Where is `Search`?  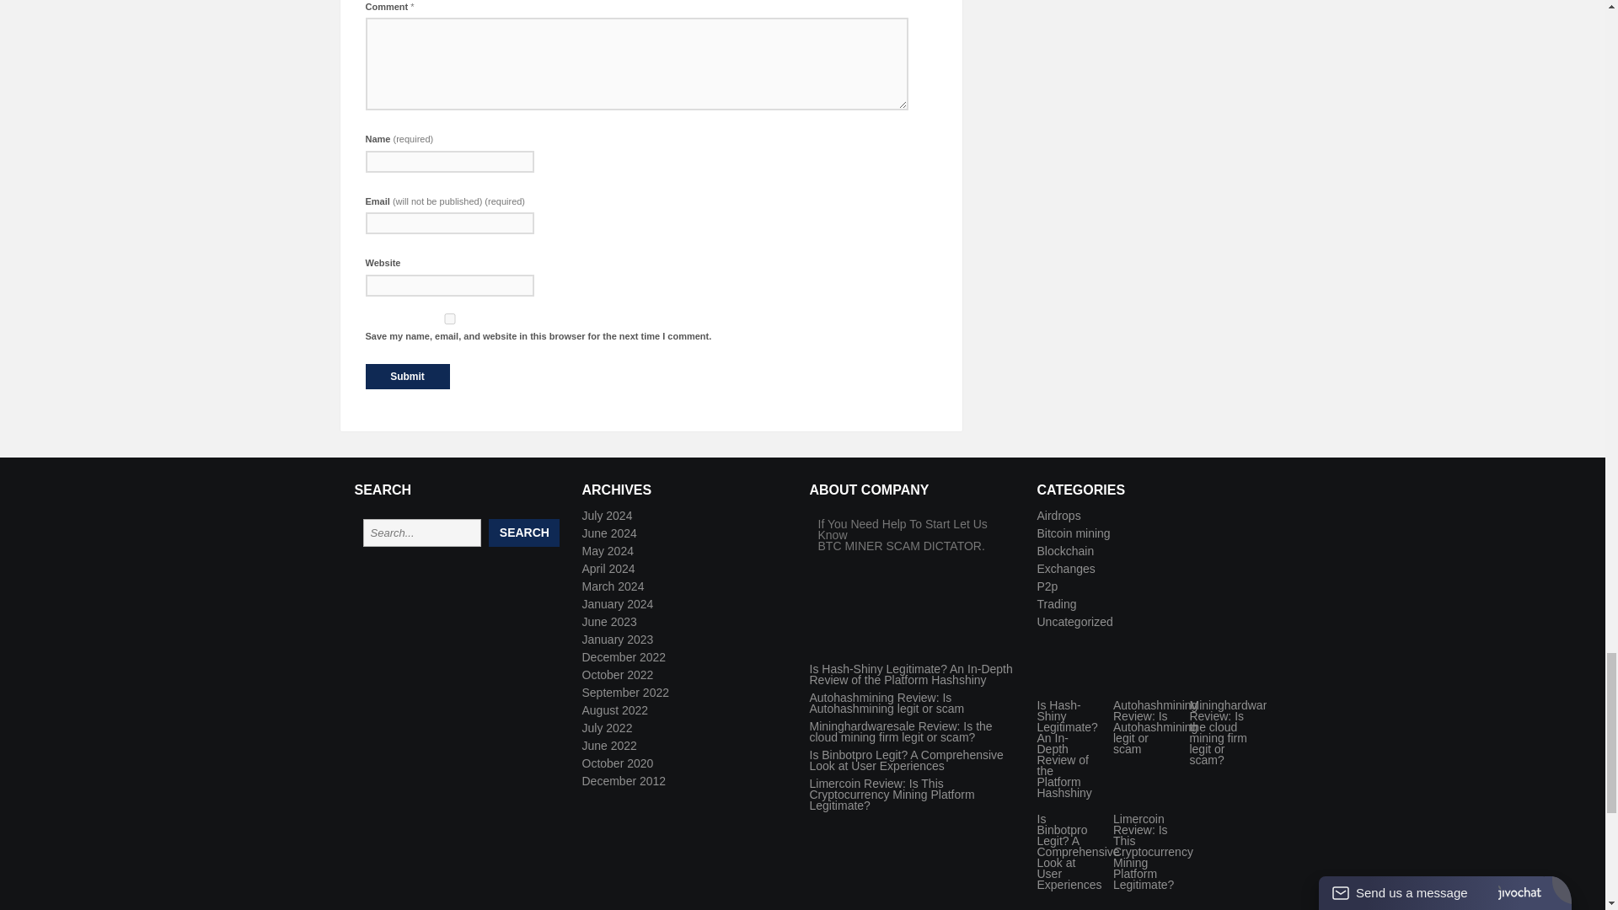
Search is located at coordinates (524, 533).